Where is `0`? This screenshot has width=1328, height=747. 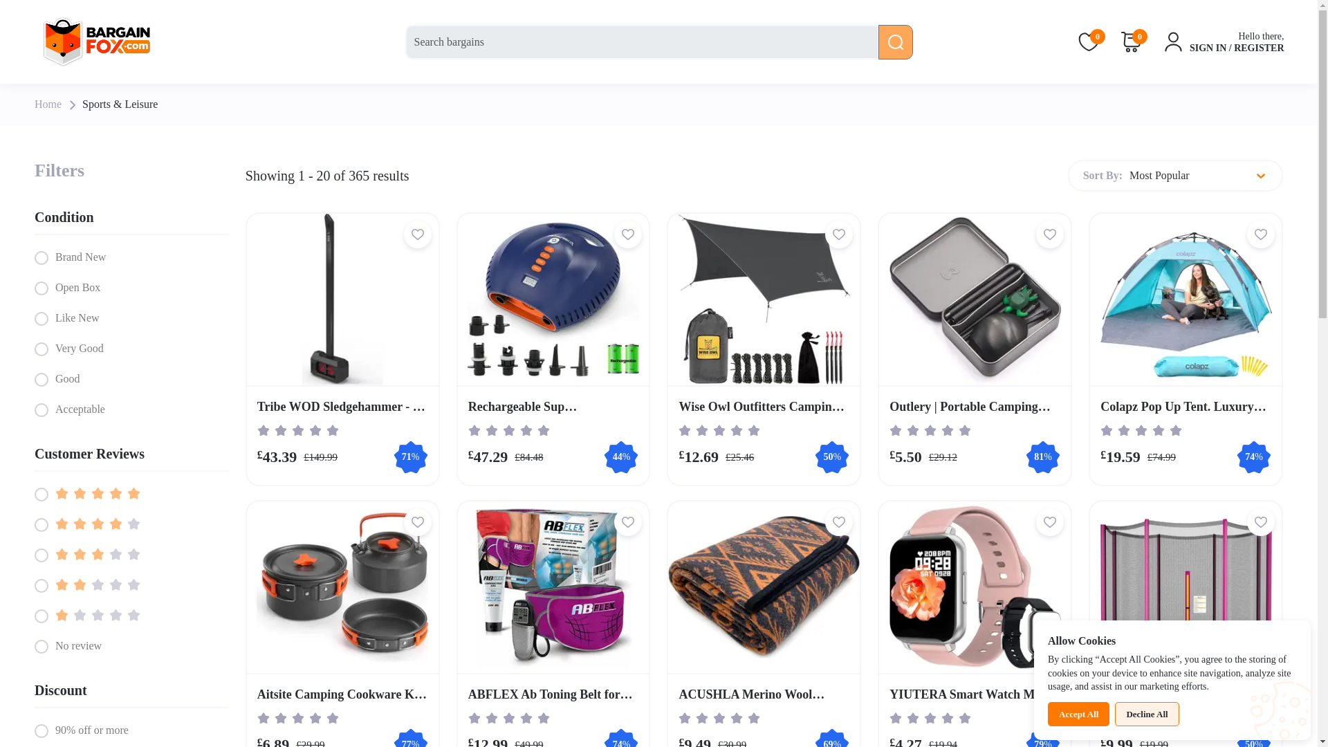 0 is located at coordinates (1089, 40).